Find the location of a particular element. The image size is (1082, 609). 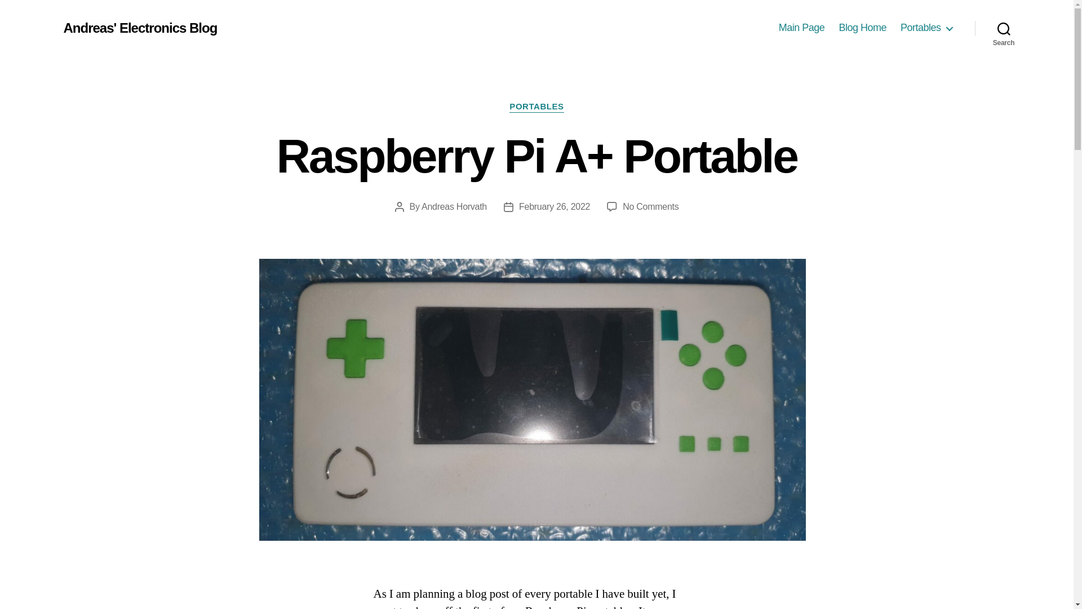

Andreas' Electronics Blog is located at coordinates (140, 28).